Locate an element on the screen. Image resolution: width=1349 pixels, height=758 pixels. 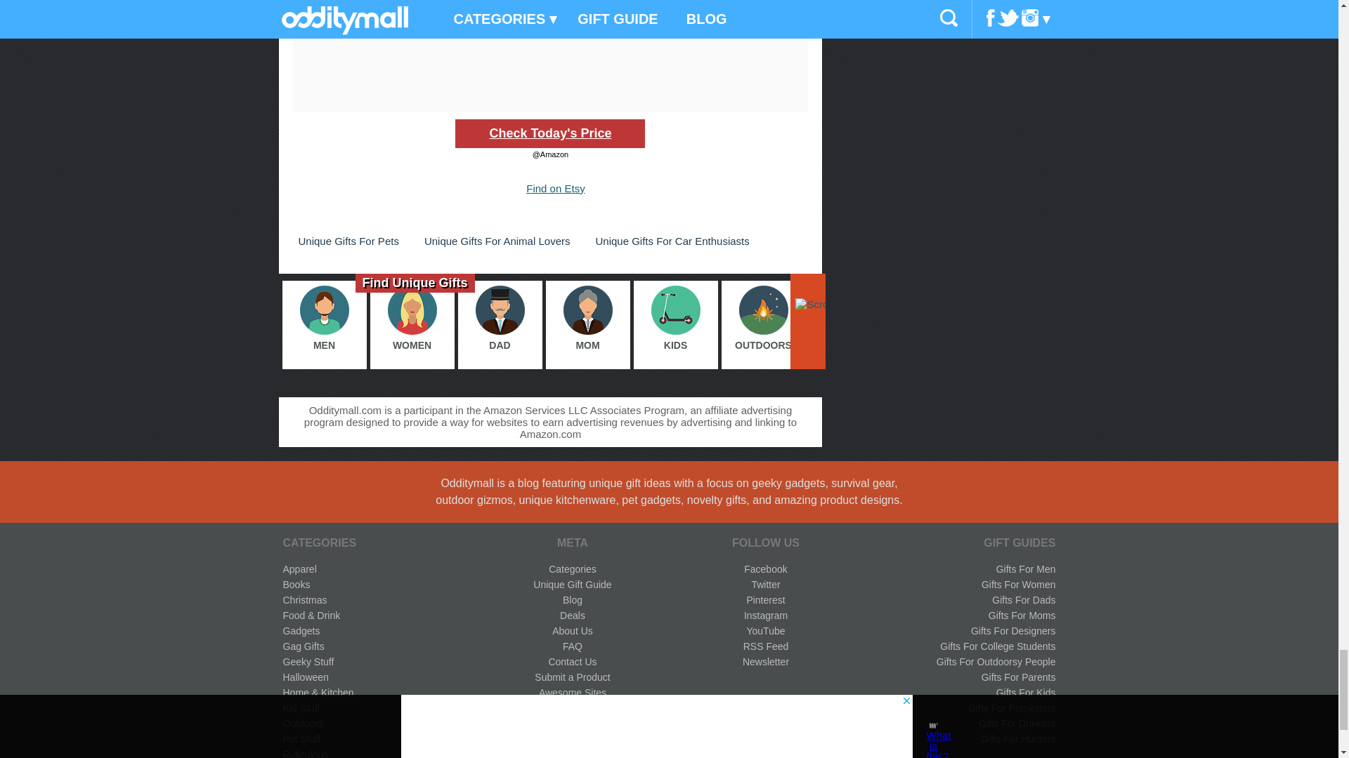
Unique Gifts For Pets is located at coordinates (348, 241).